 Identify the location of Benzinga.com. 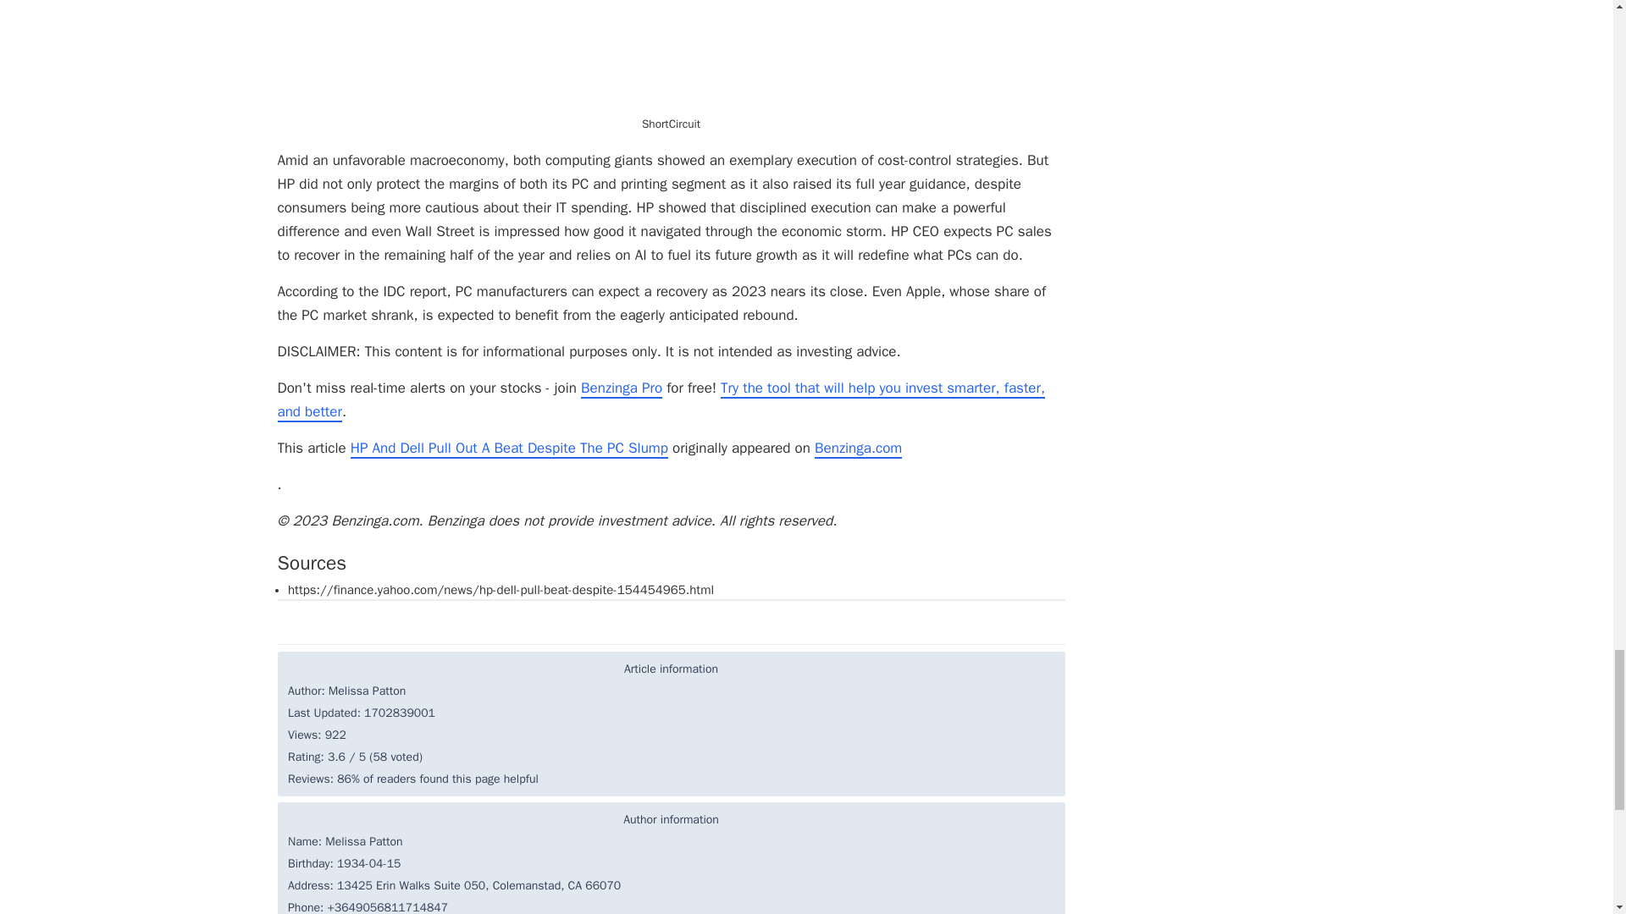
(858, 449).